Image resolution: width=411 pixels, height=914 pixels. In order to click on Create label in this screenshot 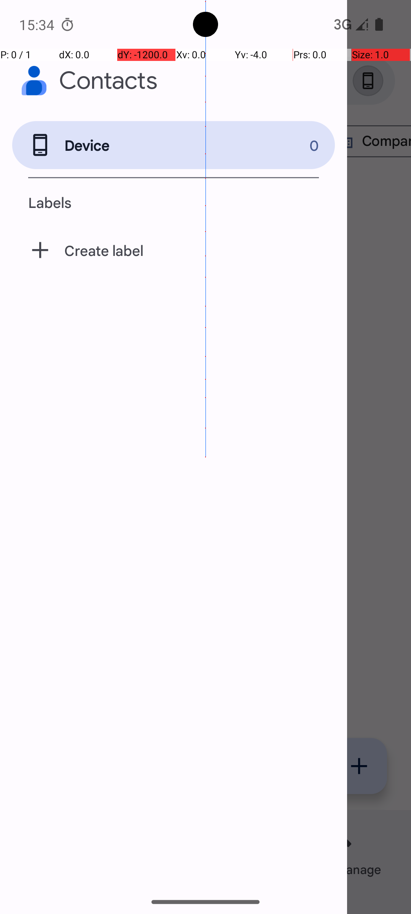, I will do `click(174, 250)`.